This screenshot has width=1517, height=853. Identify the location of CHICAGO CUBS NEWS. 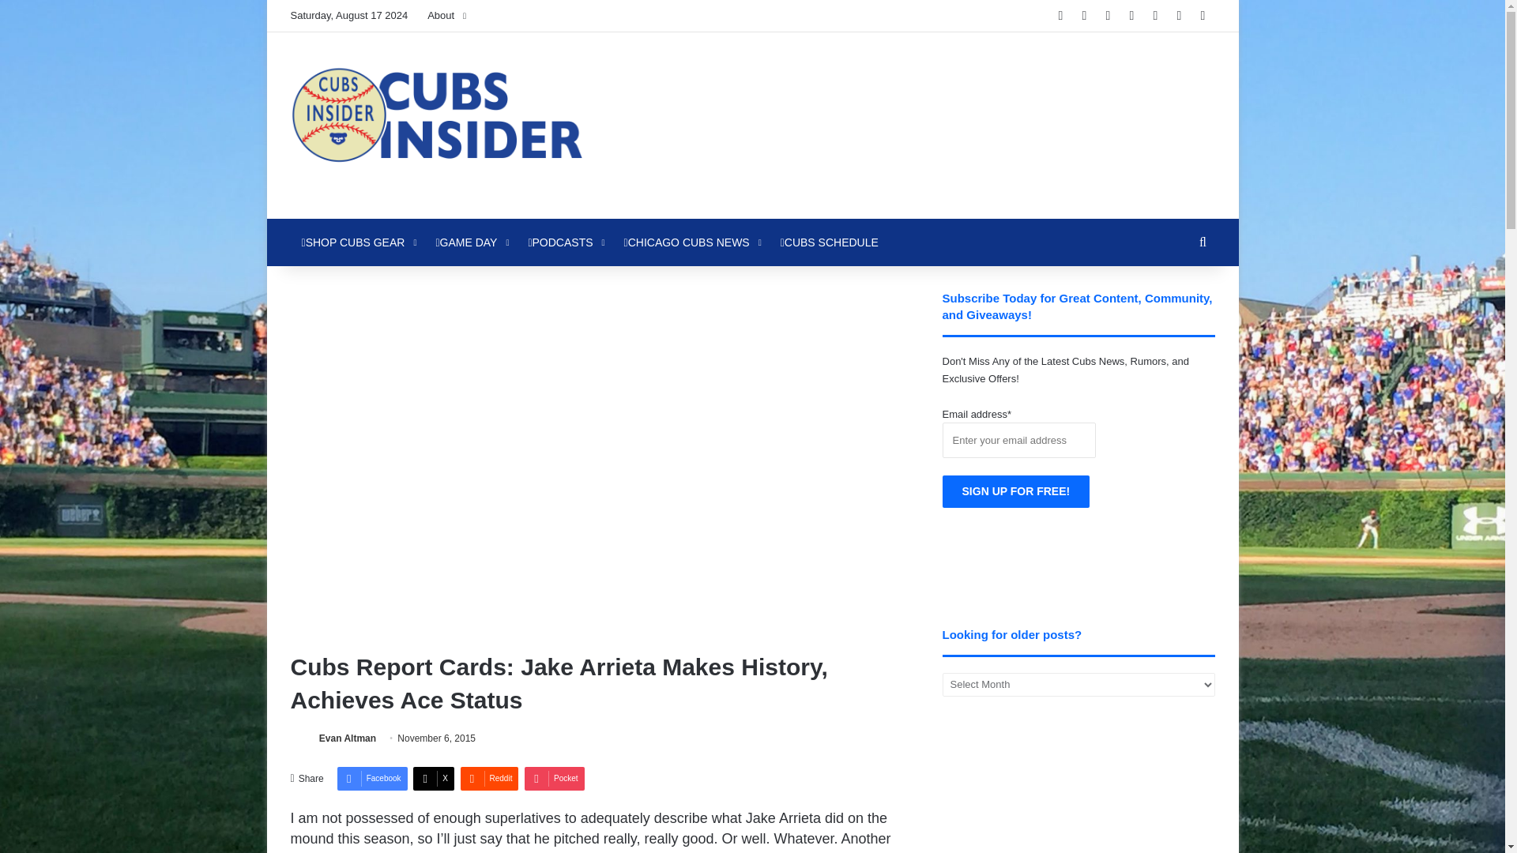
(691, 242).